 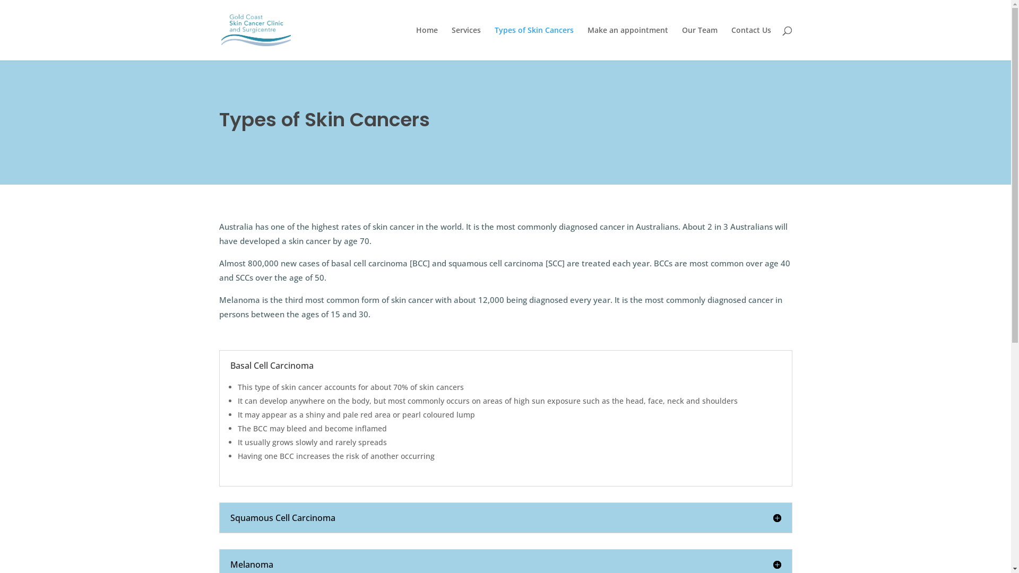 What do you see at coordinates (627, 44) in the screenshot?
I see `Make an appointment` at bounding box center [627, 44].